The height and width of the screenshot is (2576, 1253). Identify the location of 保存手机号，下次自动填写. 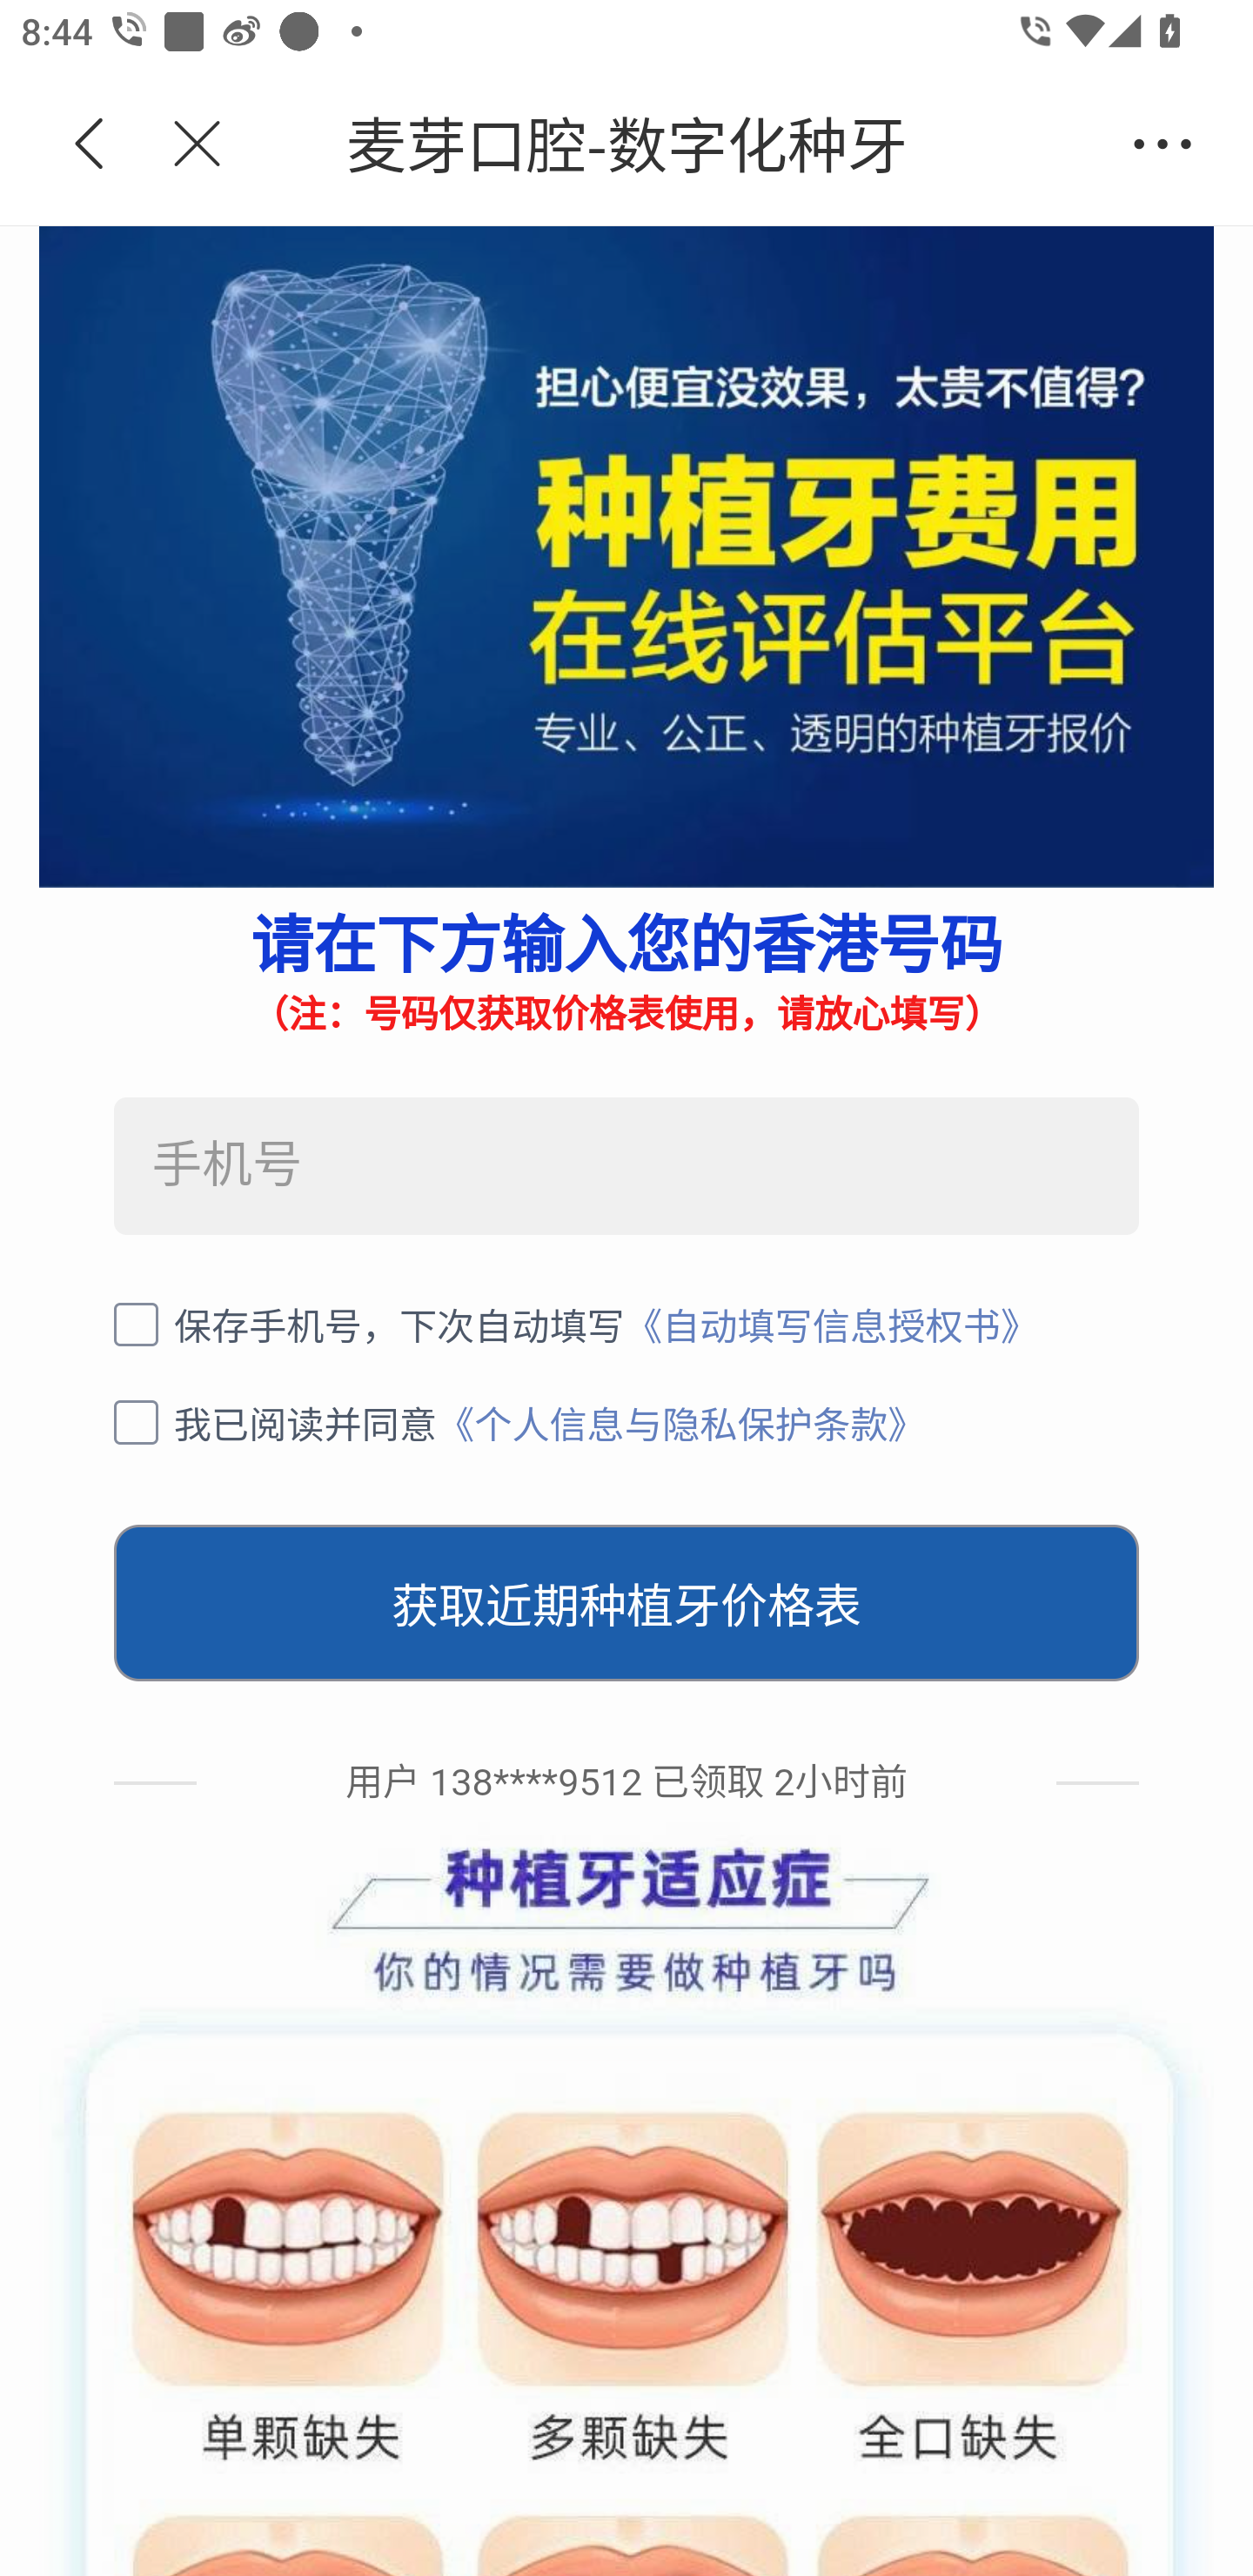
(369, 1325).